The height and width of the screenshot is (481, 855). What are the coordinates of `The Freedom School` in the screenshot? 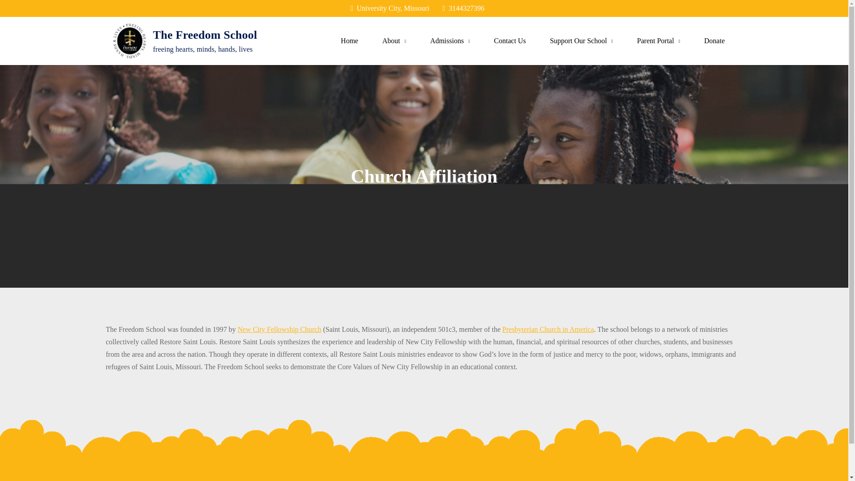 It's located at (205, 35).